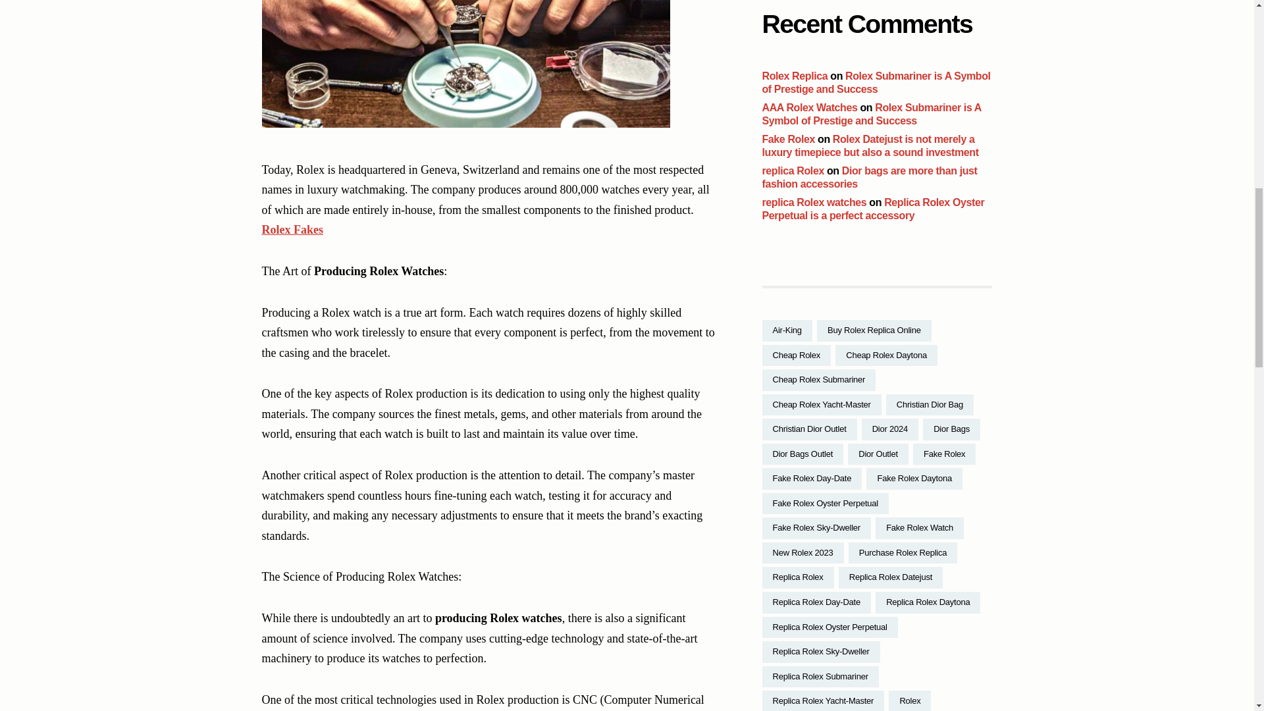 The image size is (1264, 711). Describe the element at coordinates (292, 229) in the screenshot. I see `Rolex Fakes` at that location.